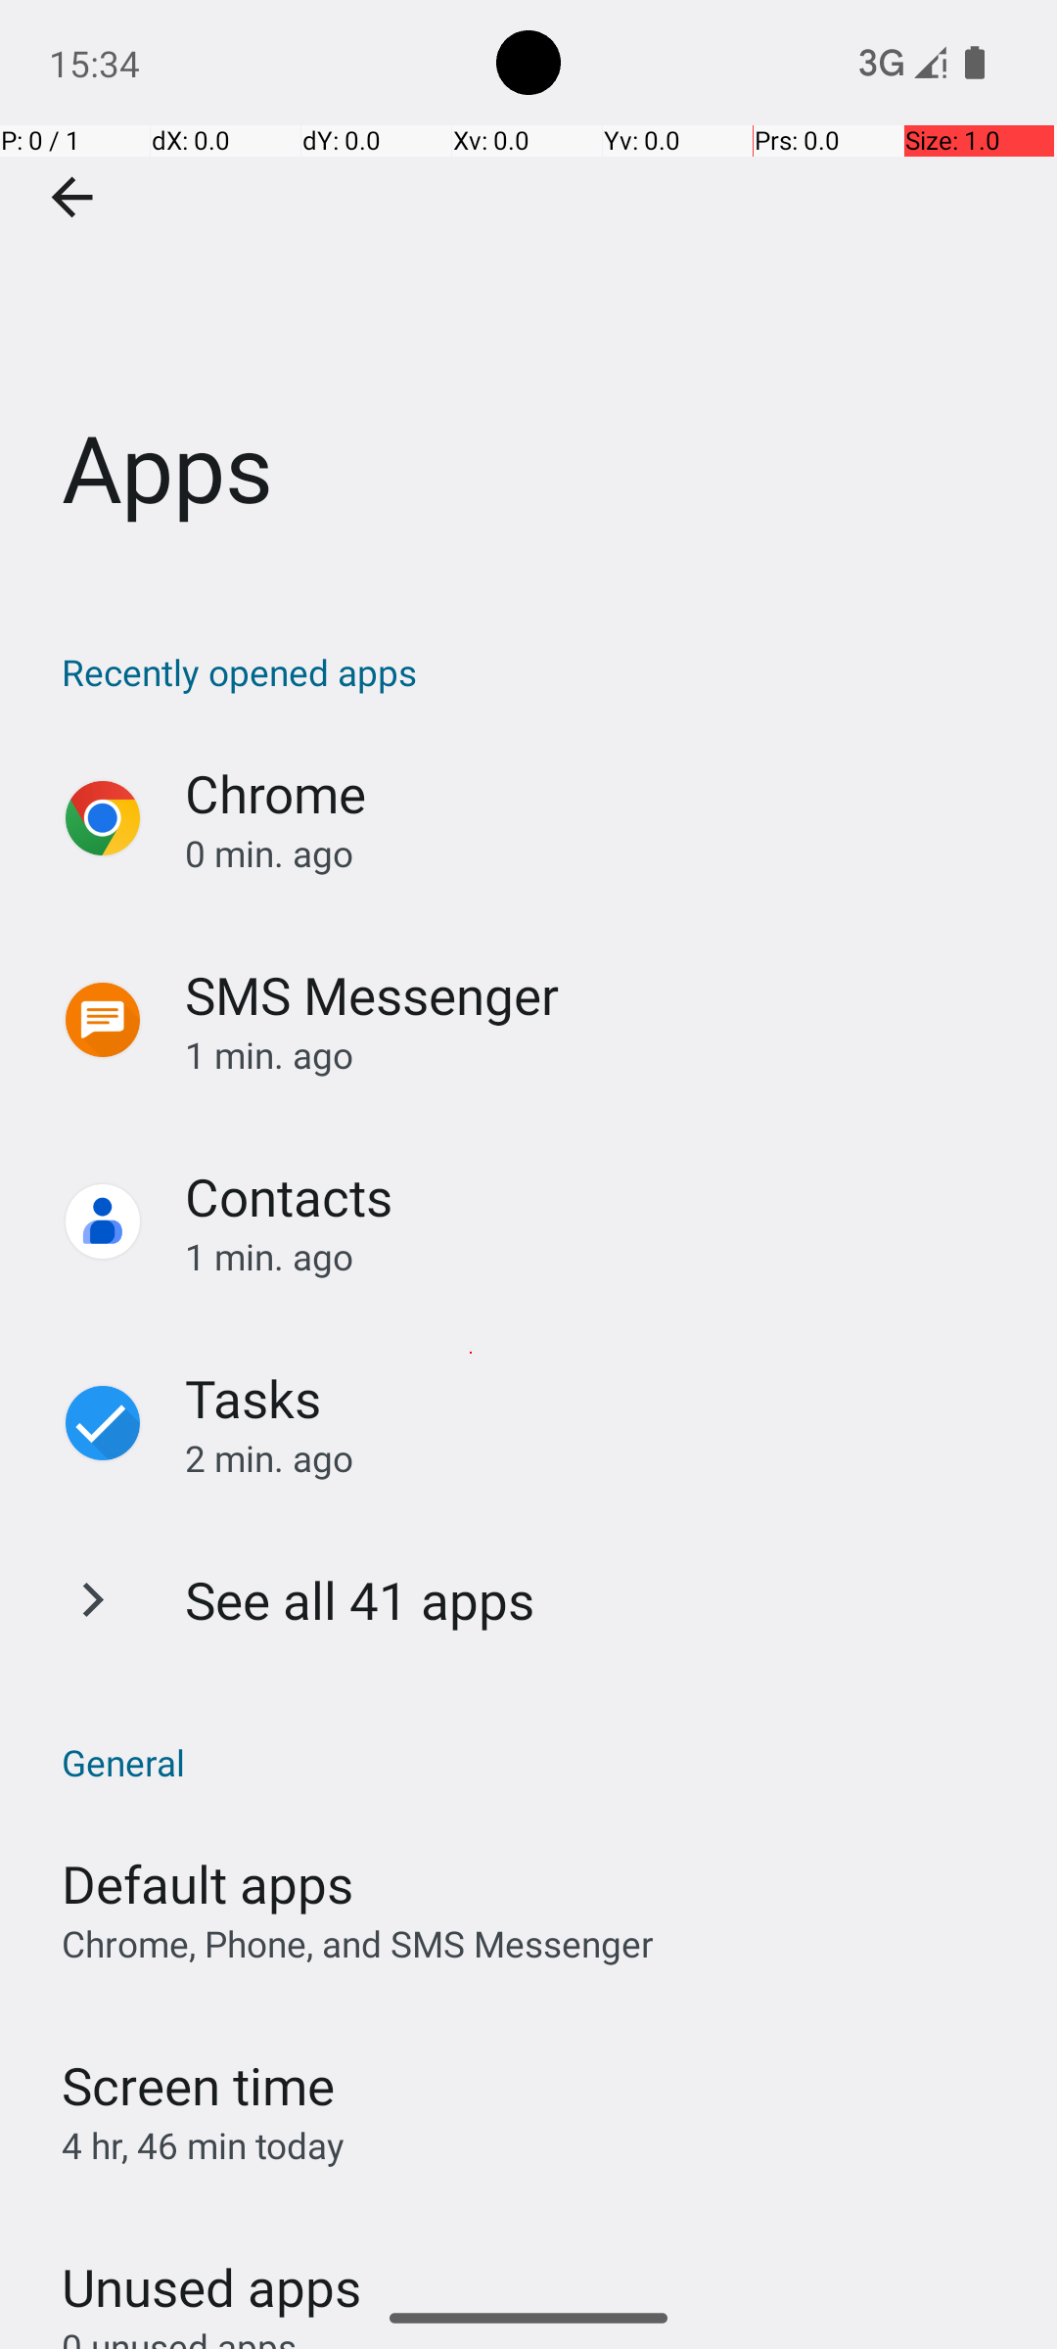 The image size is (1057, 2349). What do you see at coordinates (601, 1055) in the screenshot?
I see `1 min. ago` at bounding box center [601, 1055].